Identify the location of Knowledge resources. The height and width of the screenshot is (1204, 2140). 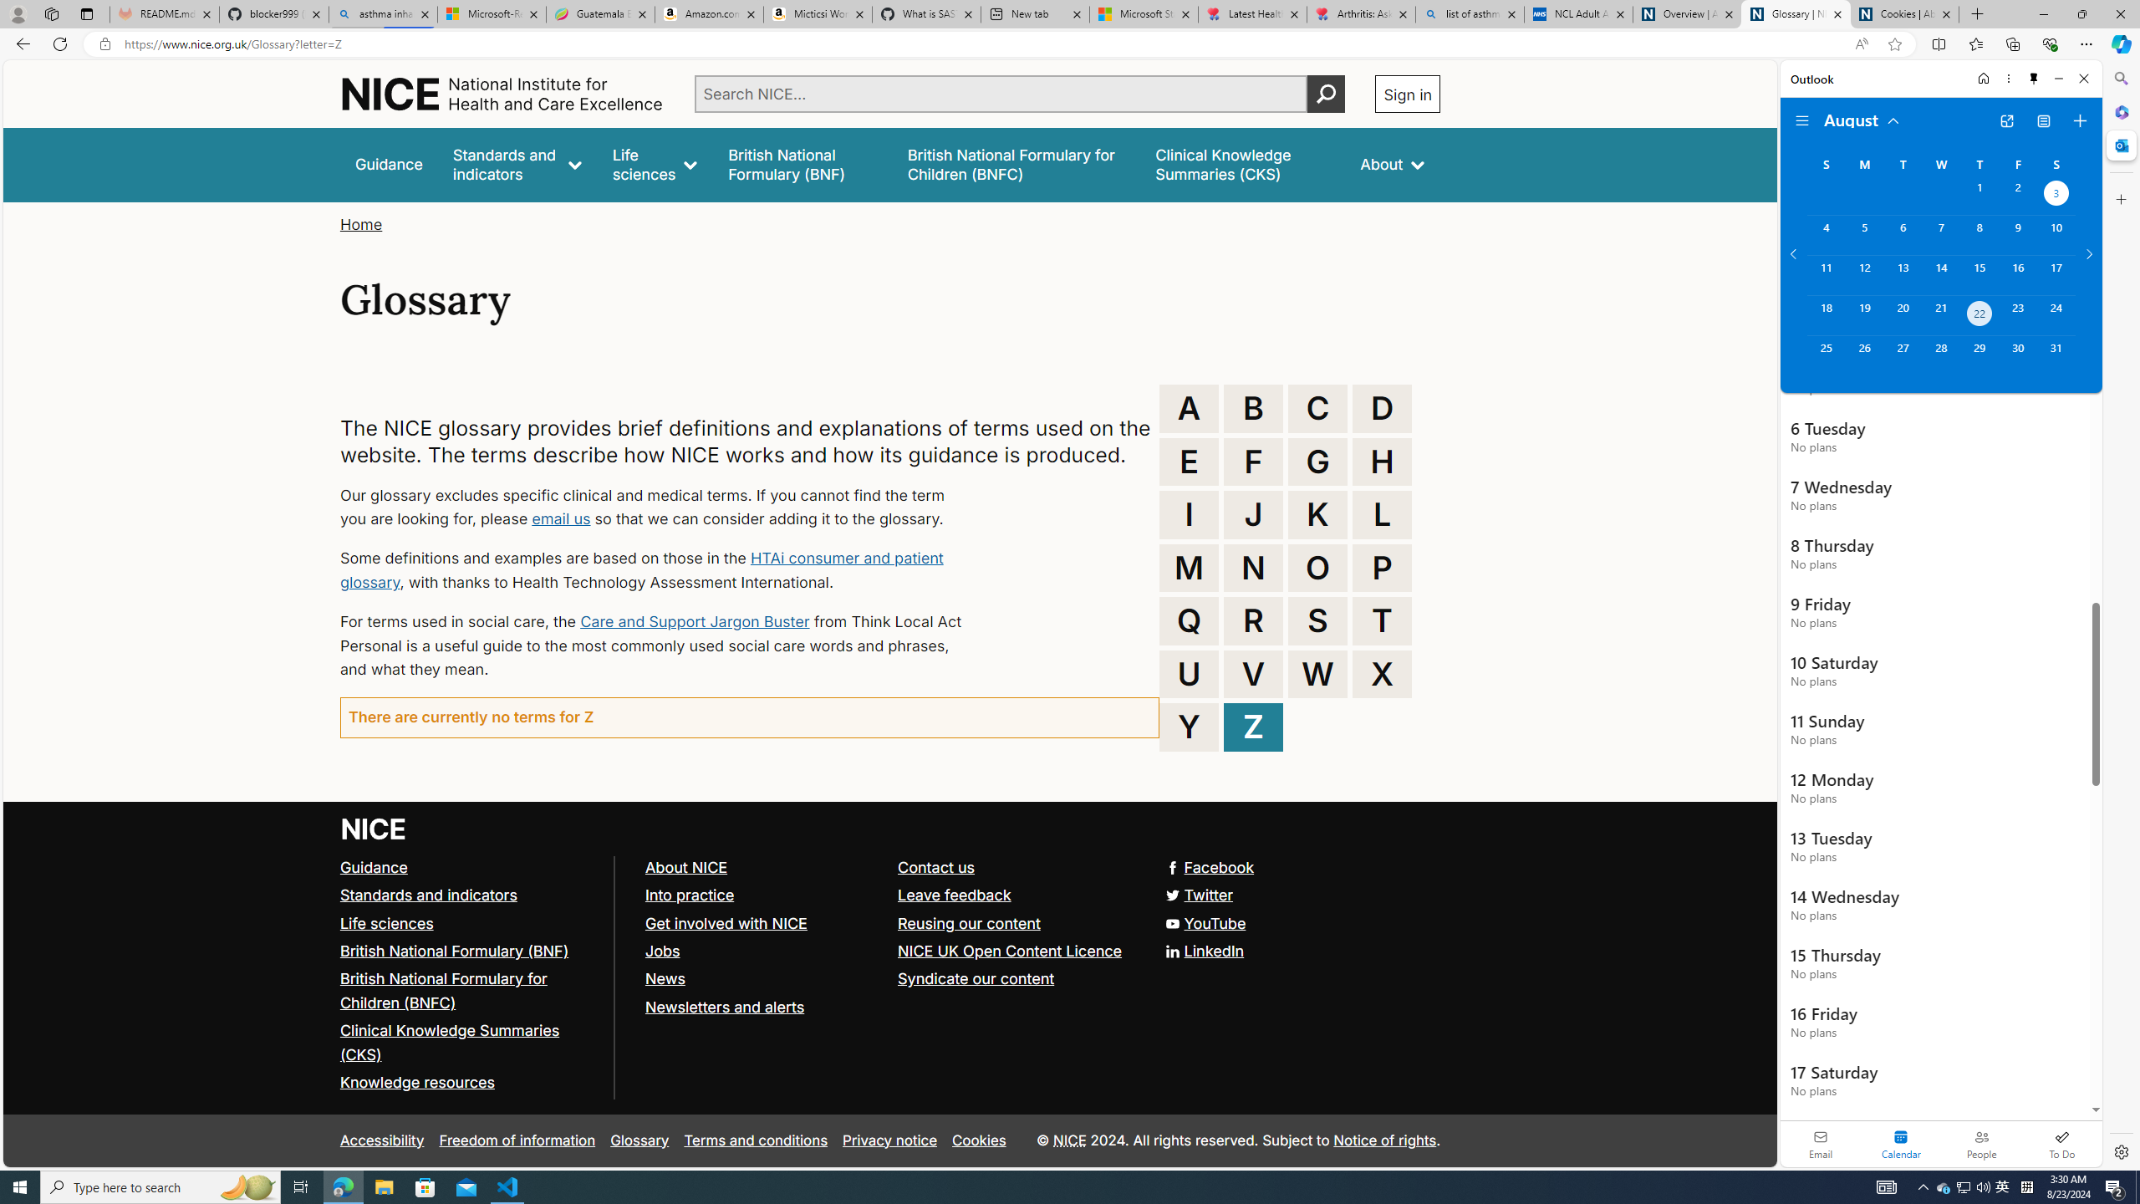
(417, 1083).